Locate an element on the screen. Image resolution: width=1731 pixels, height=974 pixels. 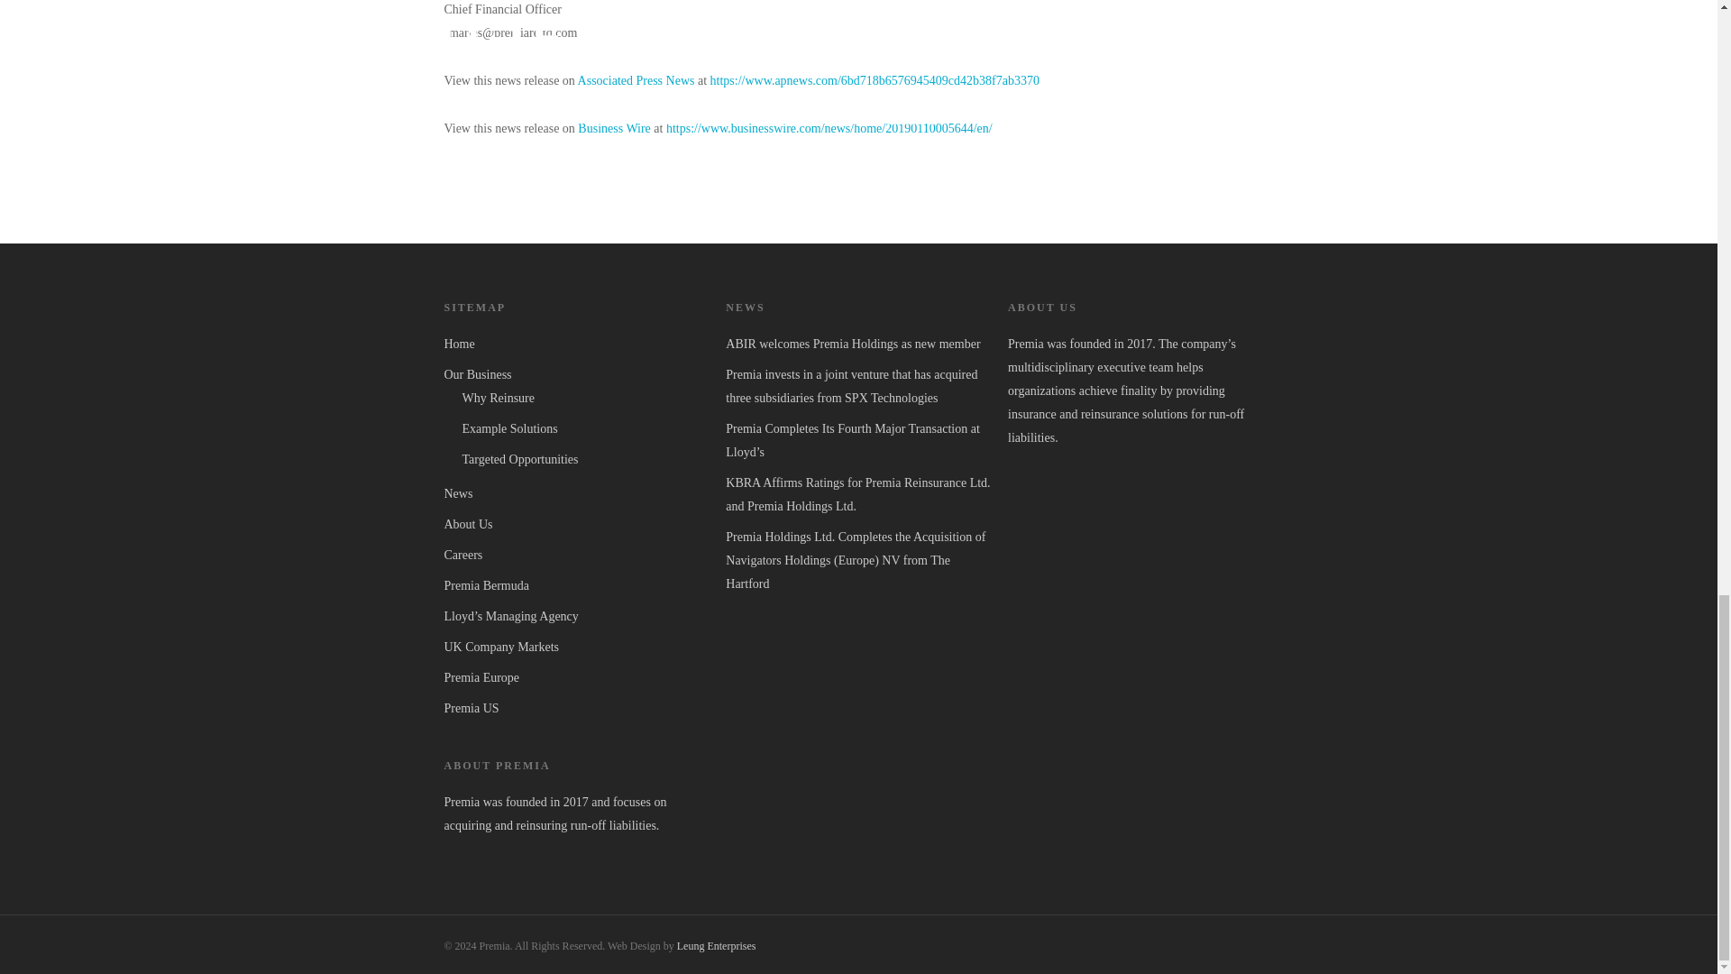
ABIR welcomes Premia Holdings as new member is located at coordinates (857, 345).